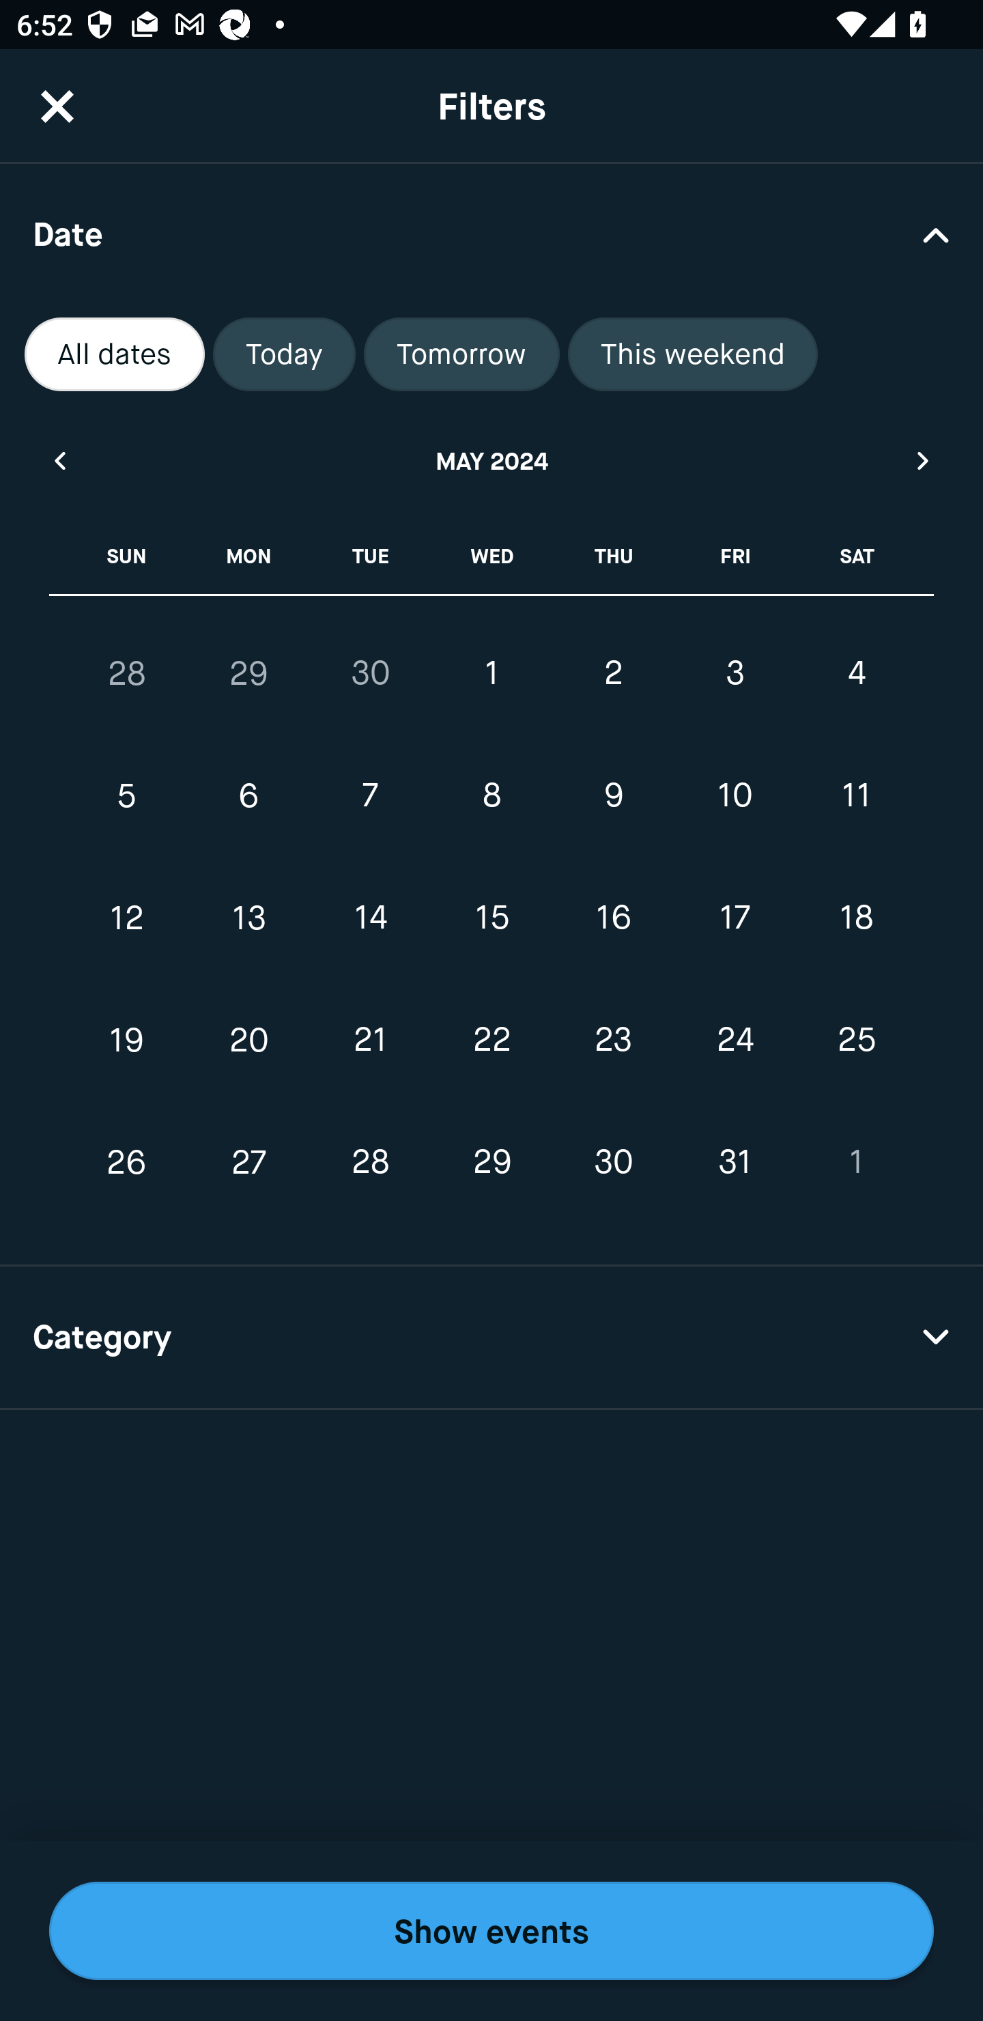 Image resolution: width=983 pixels, height=2021 pixels. Describe the element at coordinates (735, 1162) in the screenshot. I see `31` at that location.